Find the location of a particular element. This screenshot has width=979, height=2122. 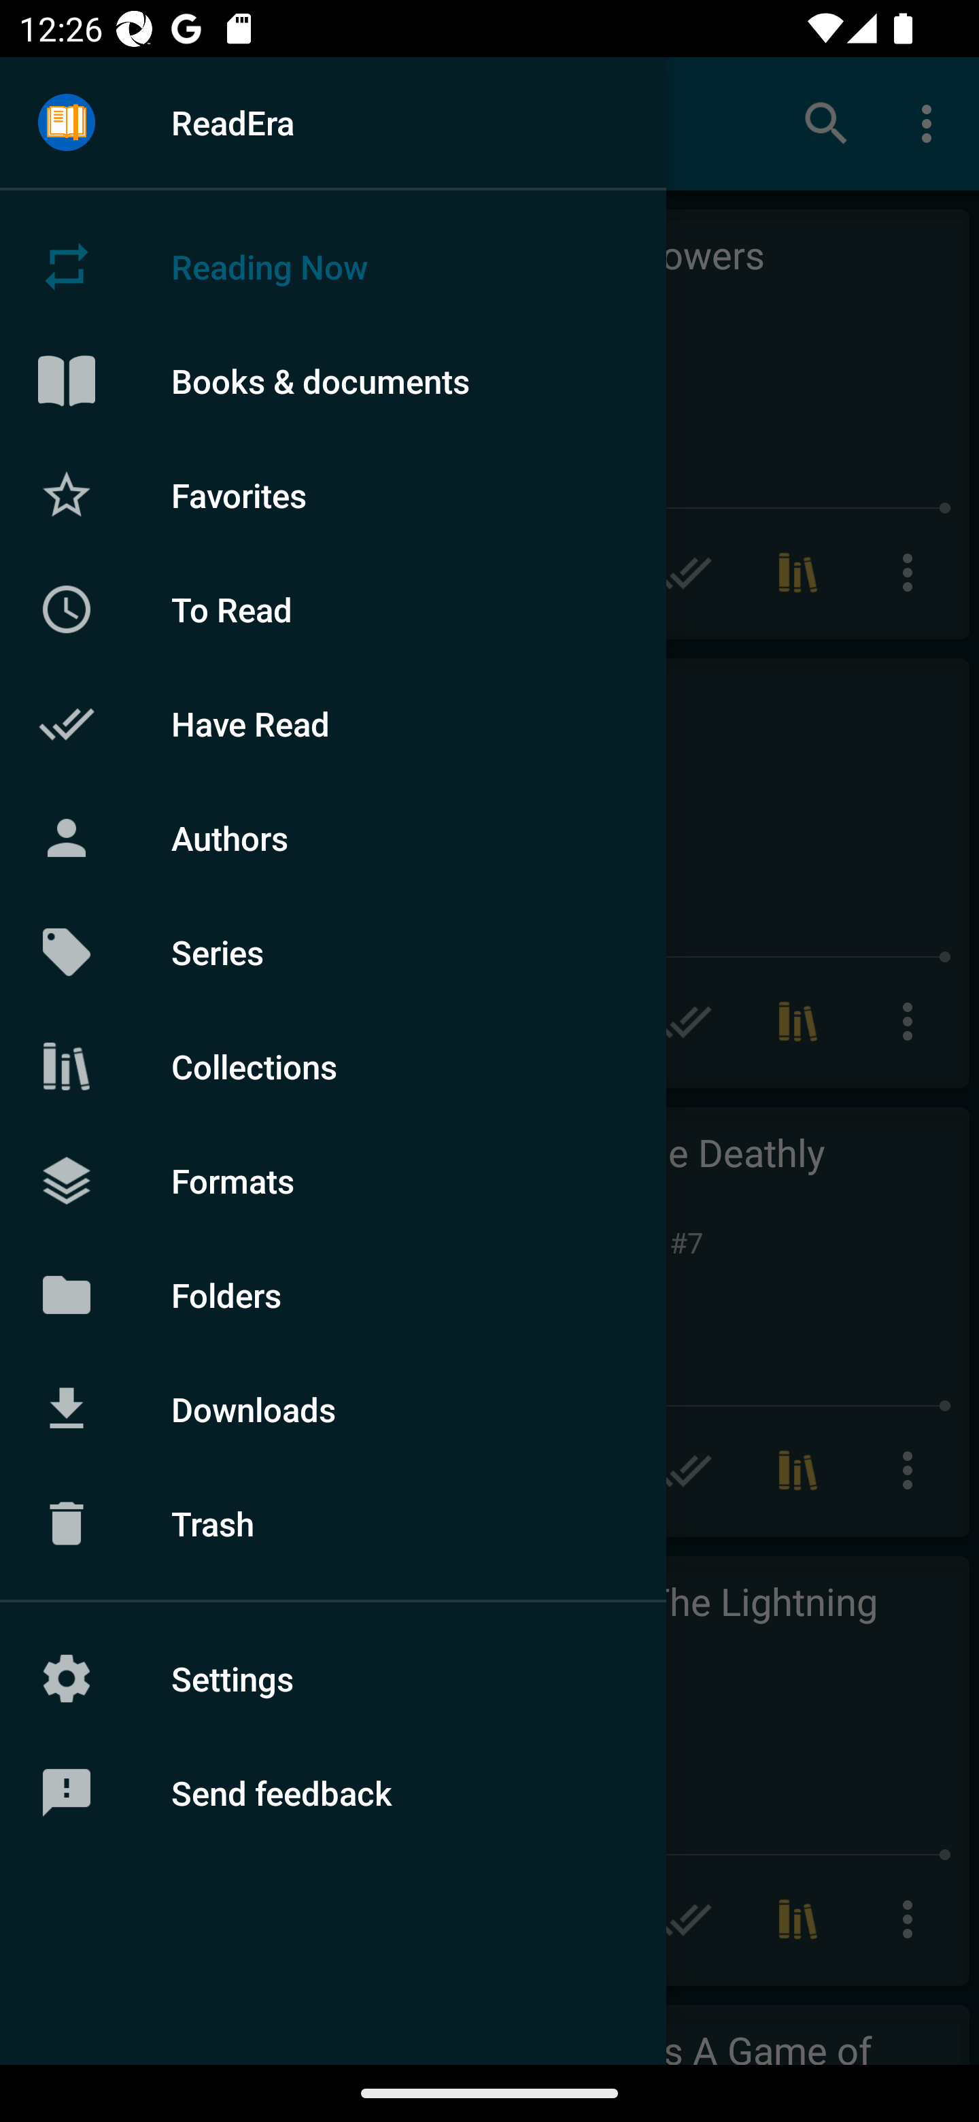

Favorites is located at coordinates (333, 494).